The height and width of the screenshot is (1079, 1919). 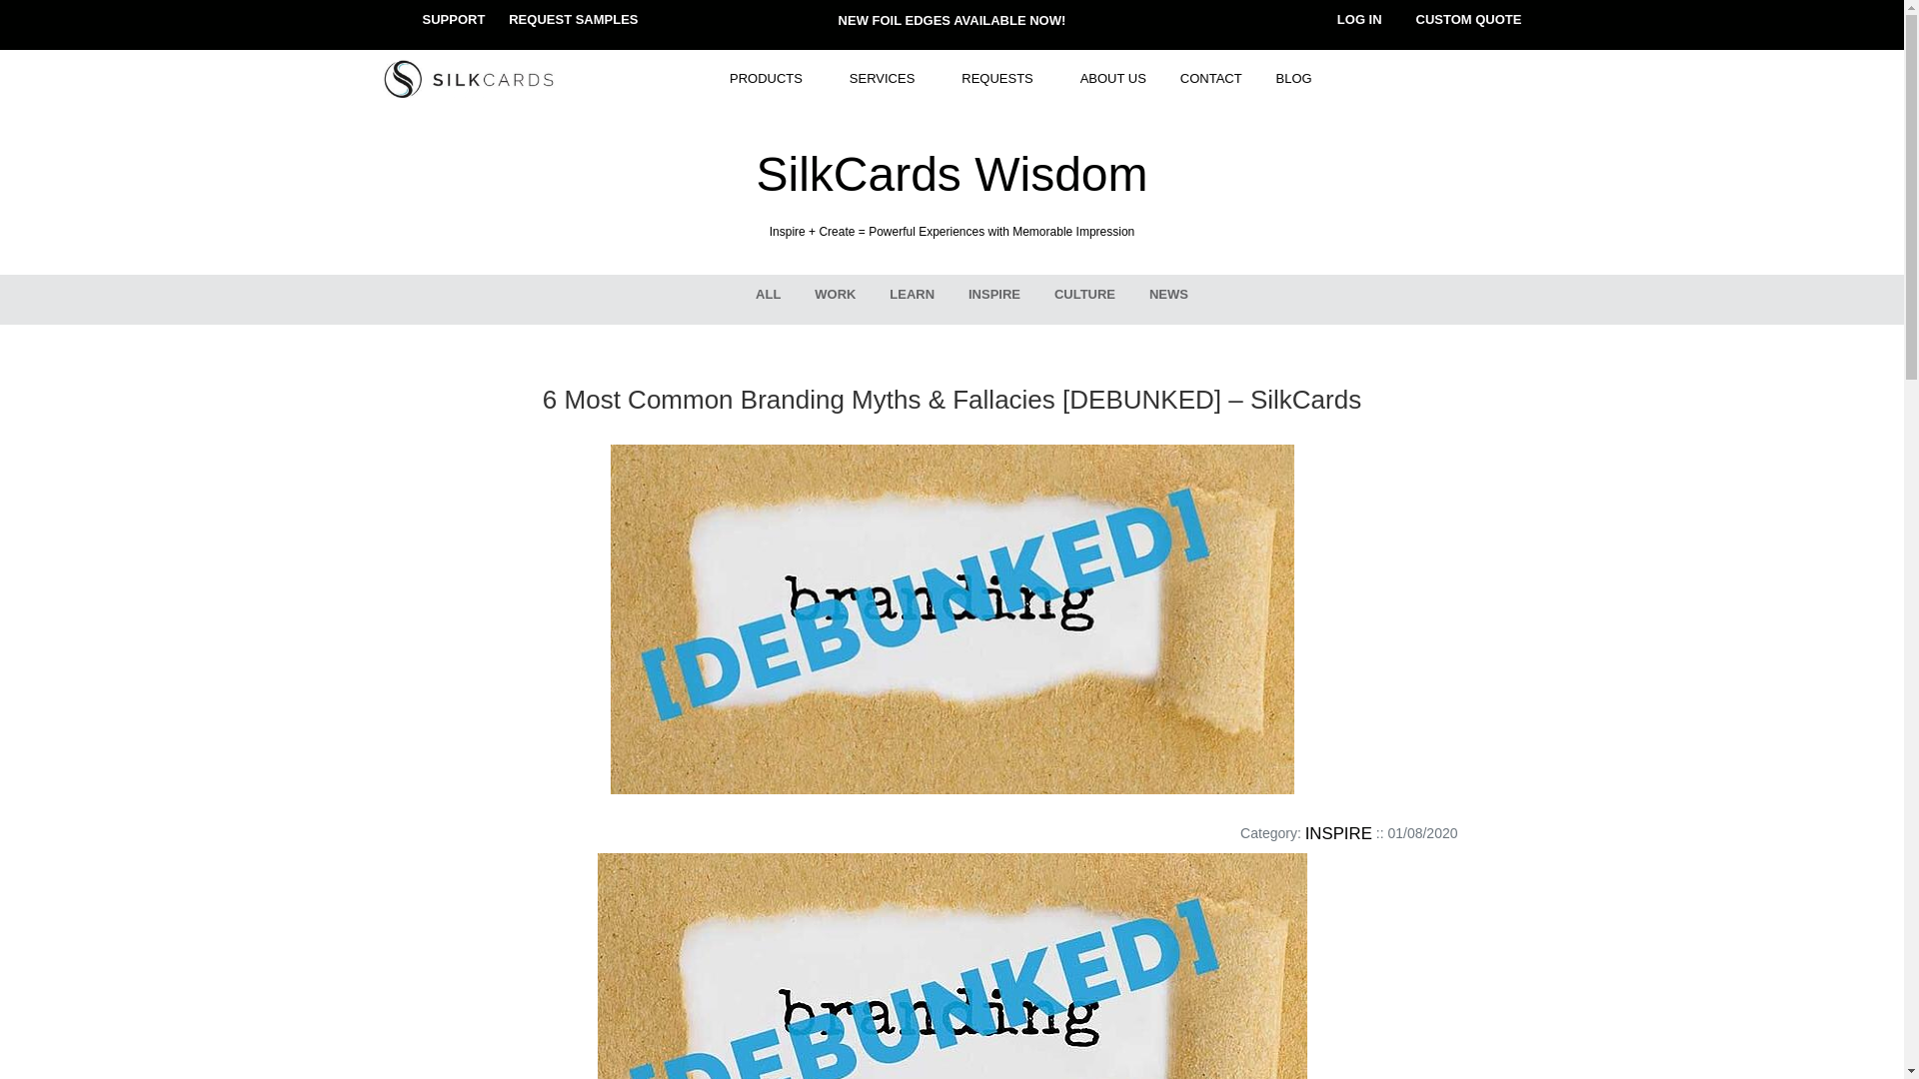 What do you see at coordinates (1210, 79) in the screenshot?
I see `CONTACT` at bounding box center [1210, 79].